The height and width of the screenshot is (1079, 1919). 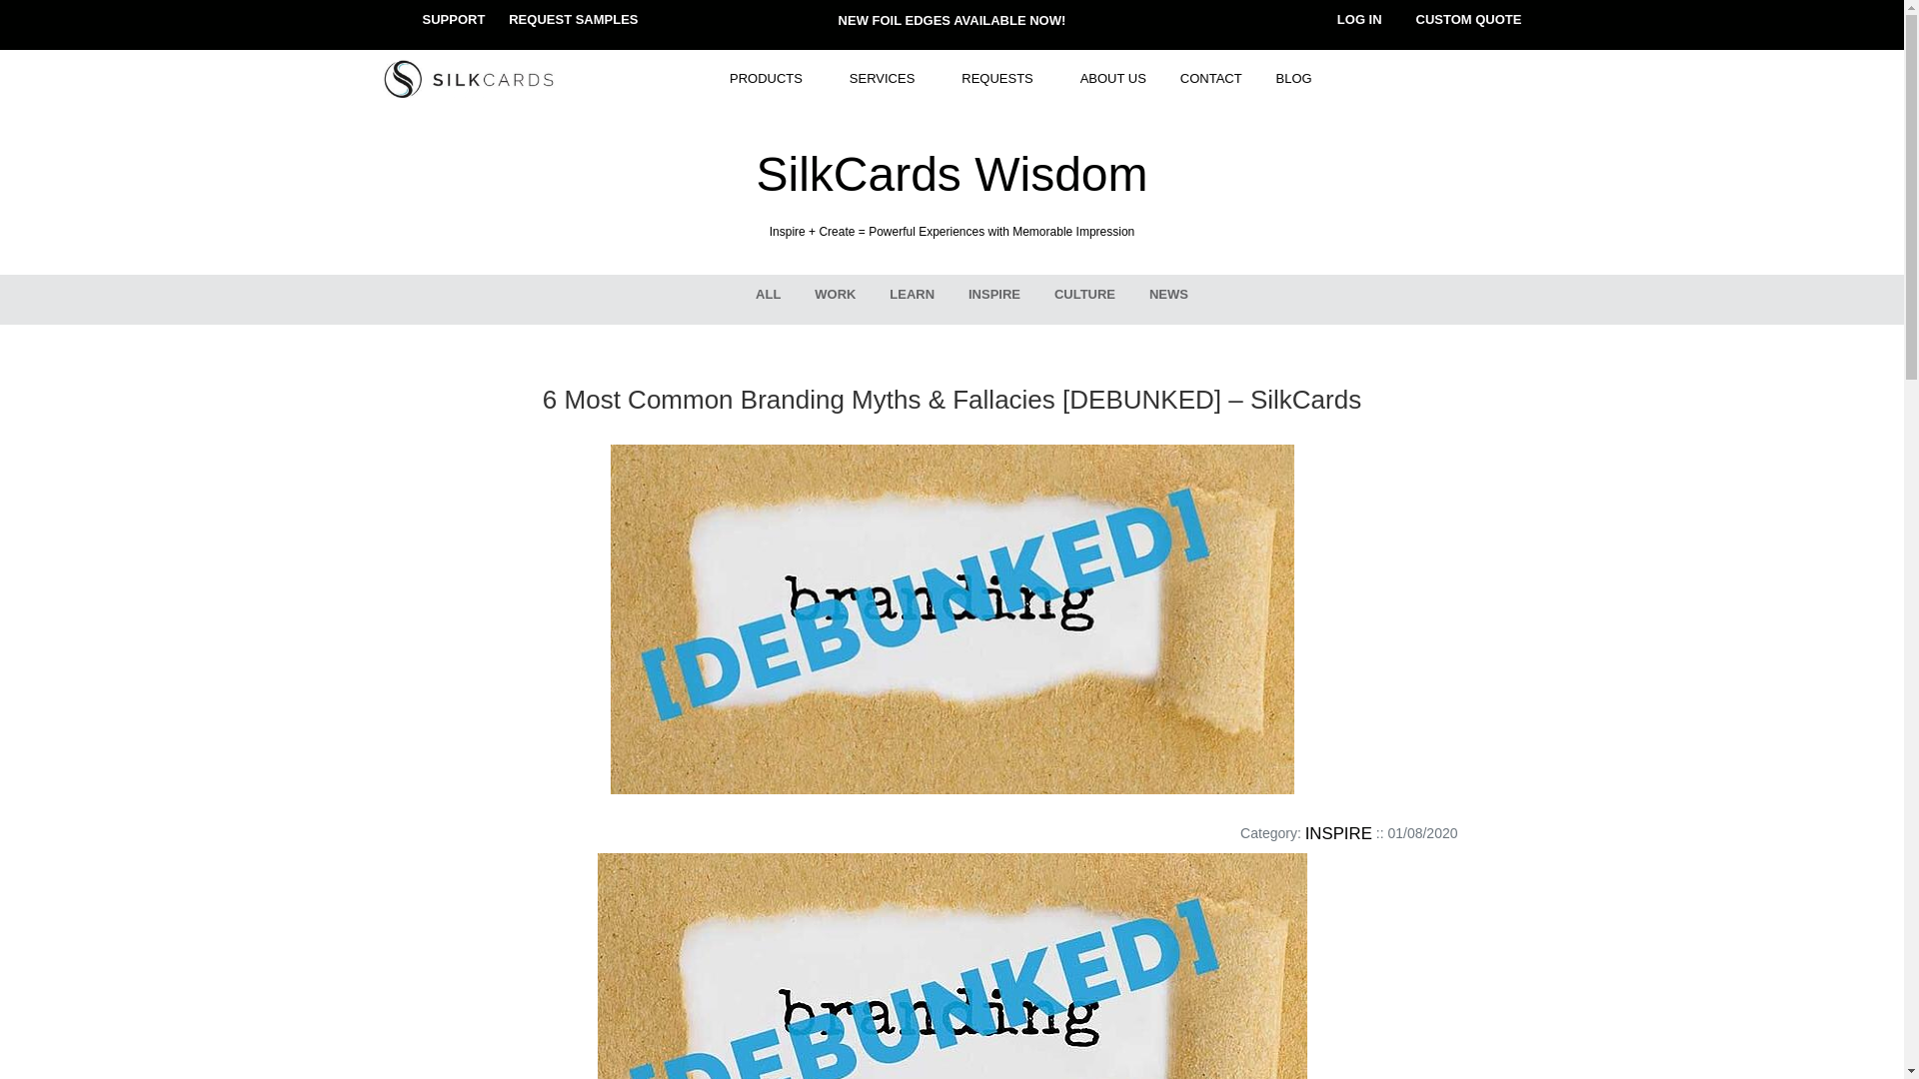 What do you see at coordinates (1210, 79) in the screenshot?
I see `CONTACT` at bounding box center [1210, 79].